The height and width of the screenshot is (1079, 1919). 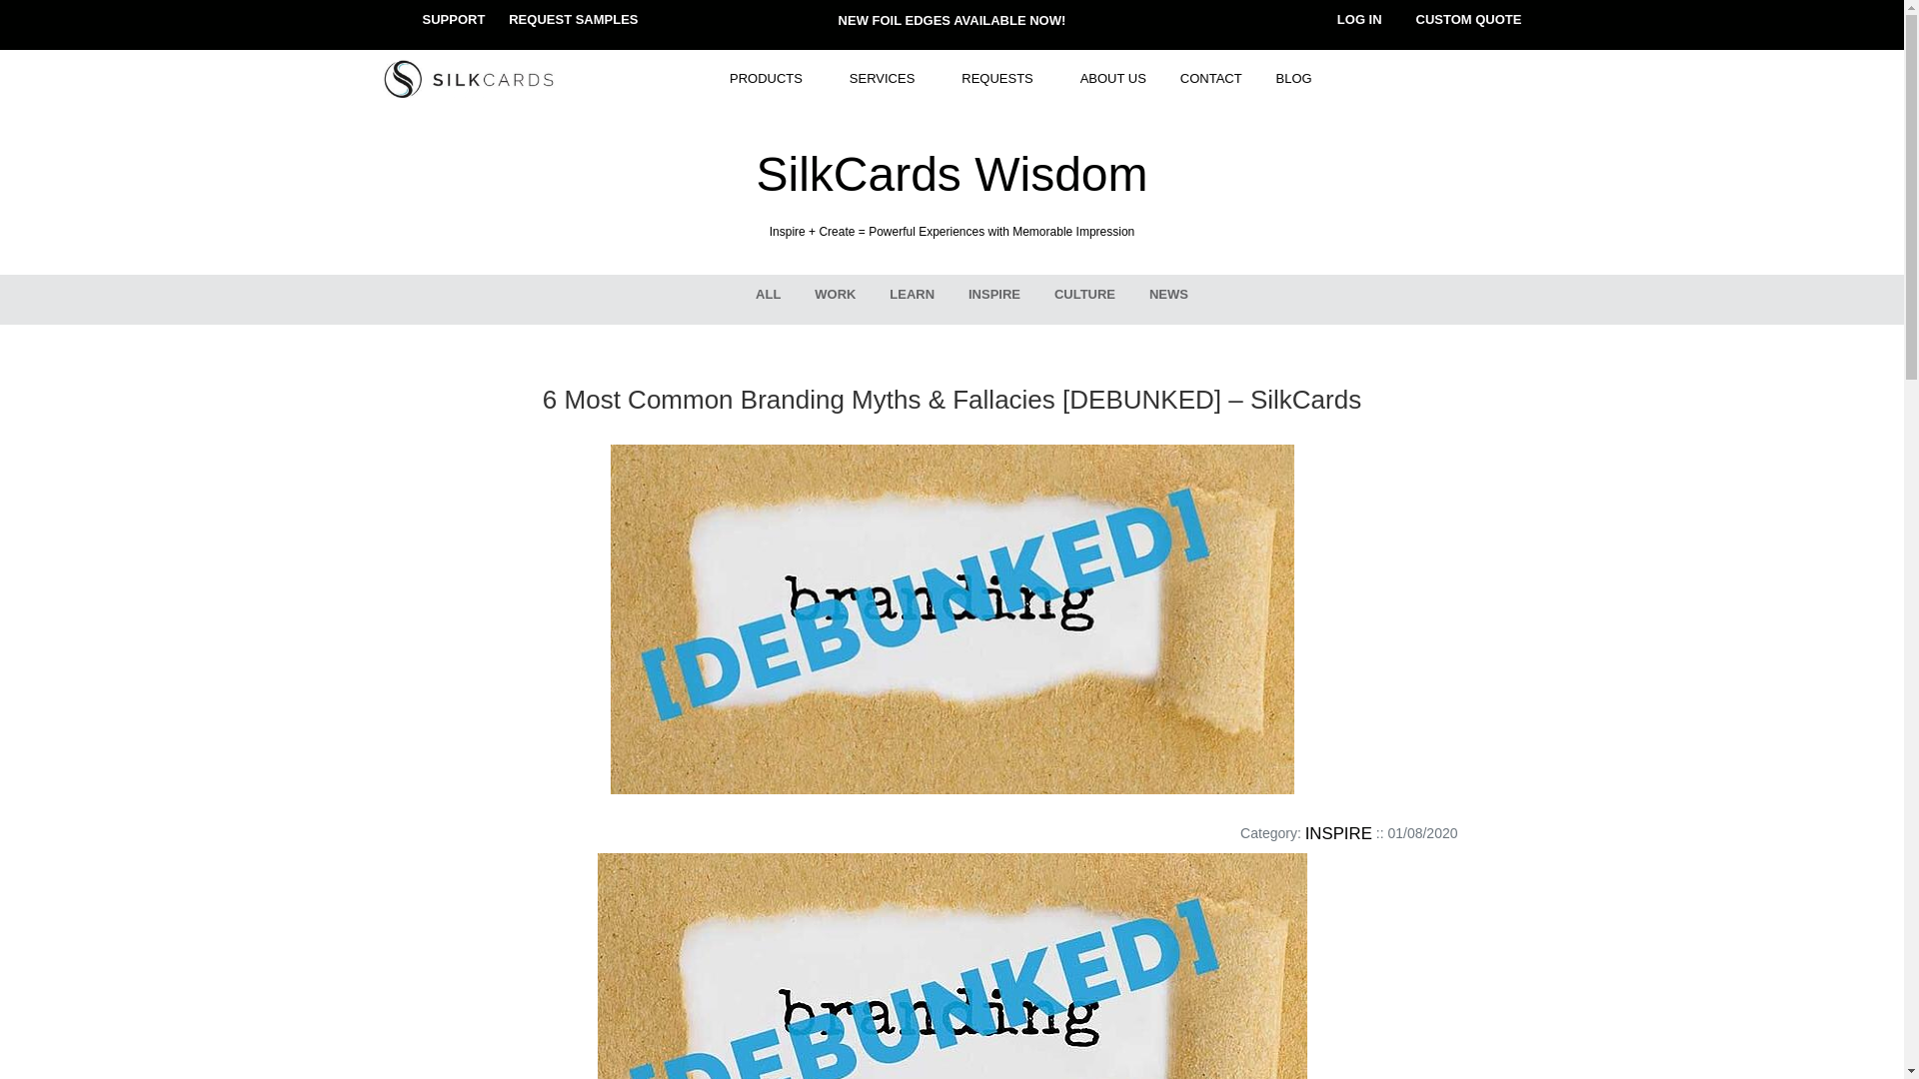 What do you see at coordinates (1210, 79) in the screenshot?
I see `CONTACT` at bounding box center [1210, 79].